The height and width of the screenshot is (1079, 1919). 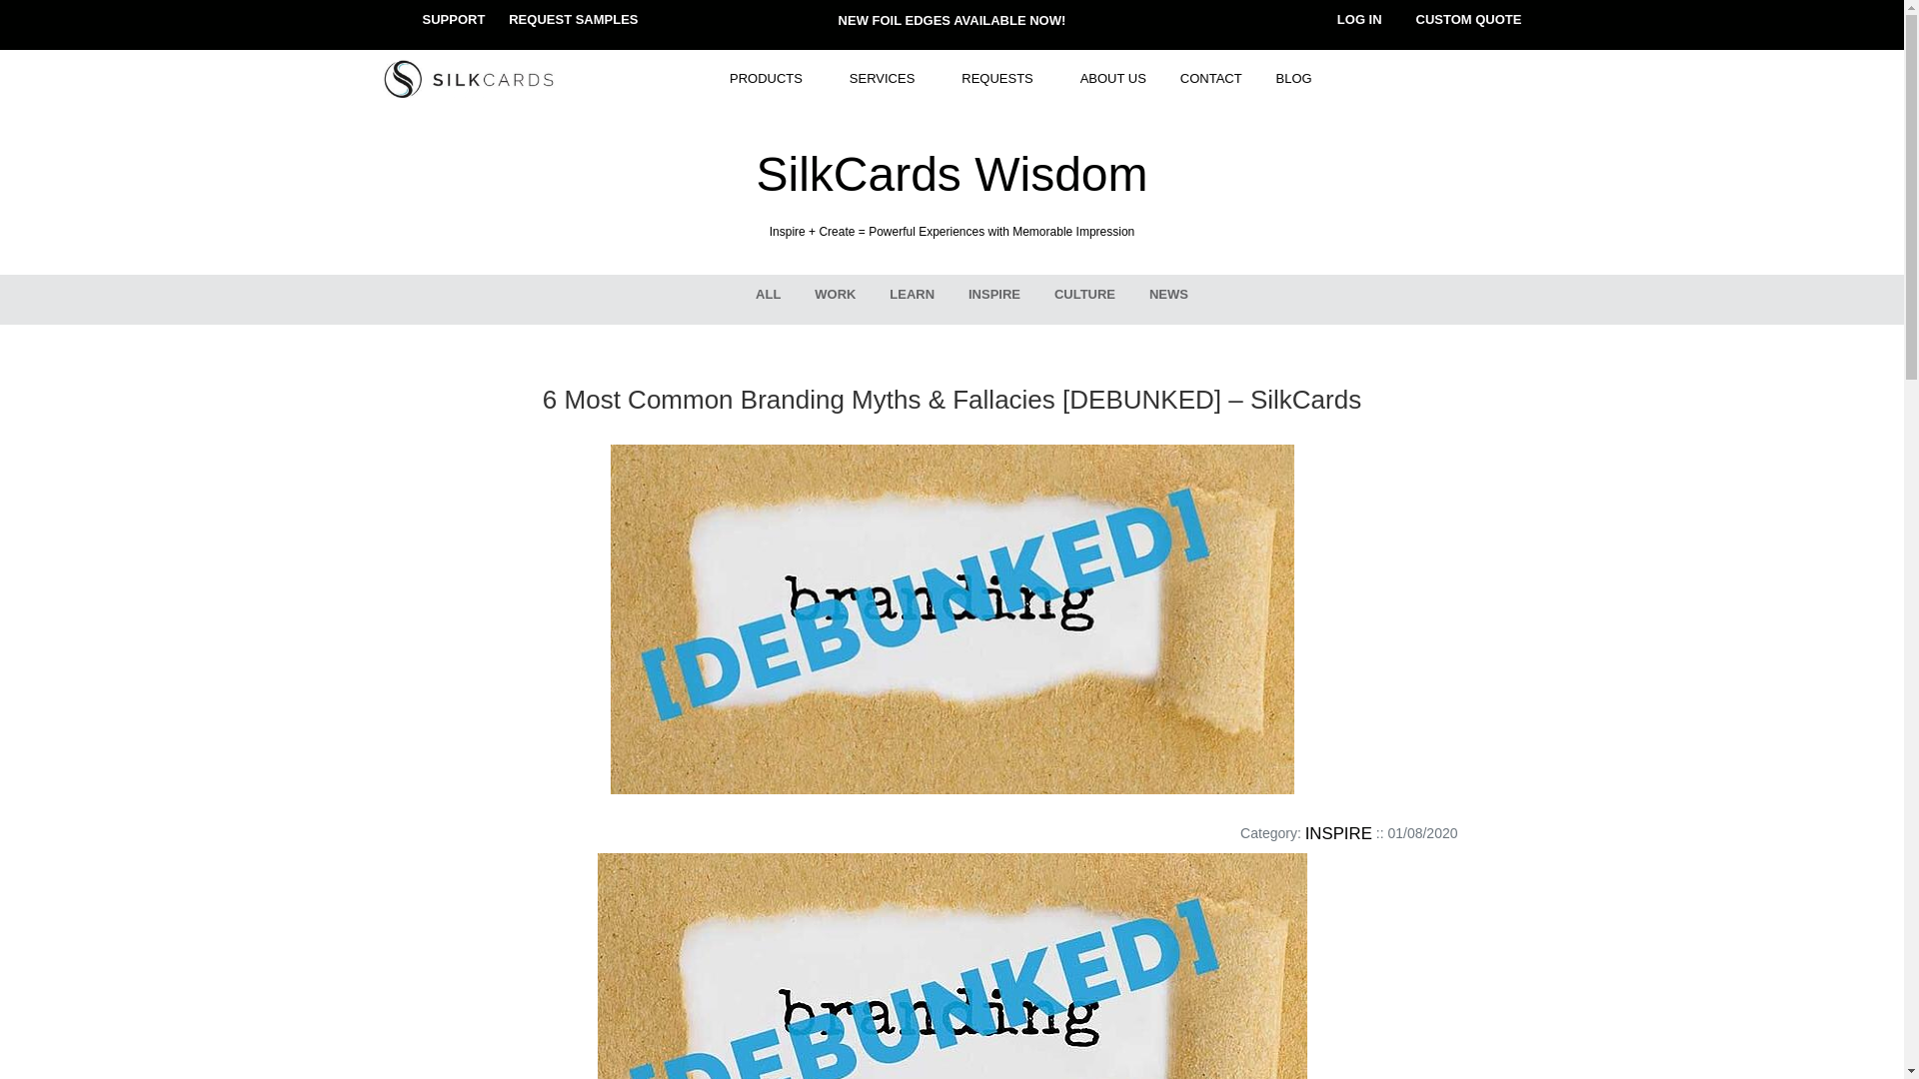 What do you see at coordinates (1210, 79) in the screenshot?
I see `CONTACT` at bounding box center [1210, 79].